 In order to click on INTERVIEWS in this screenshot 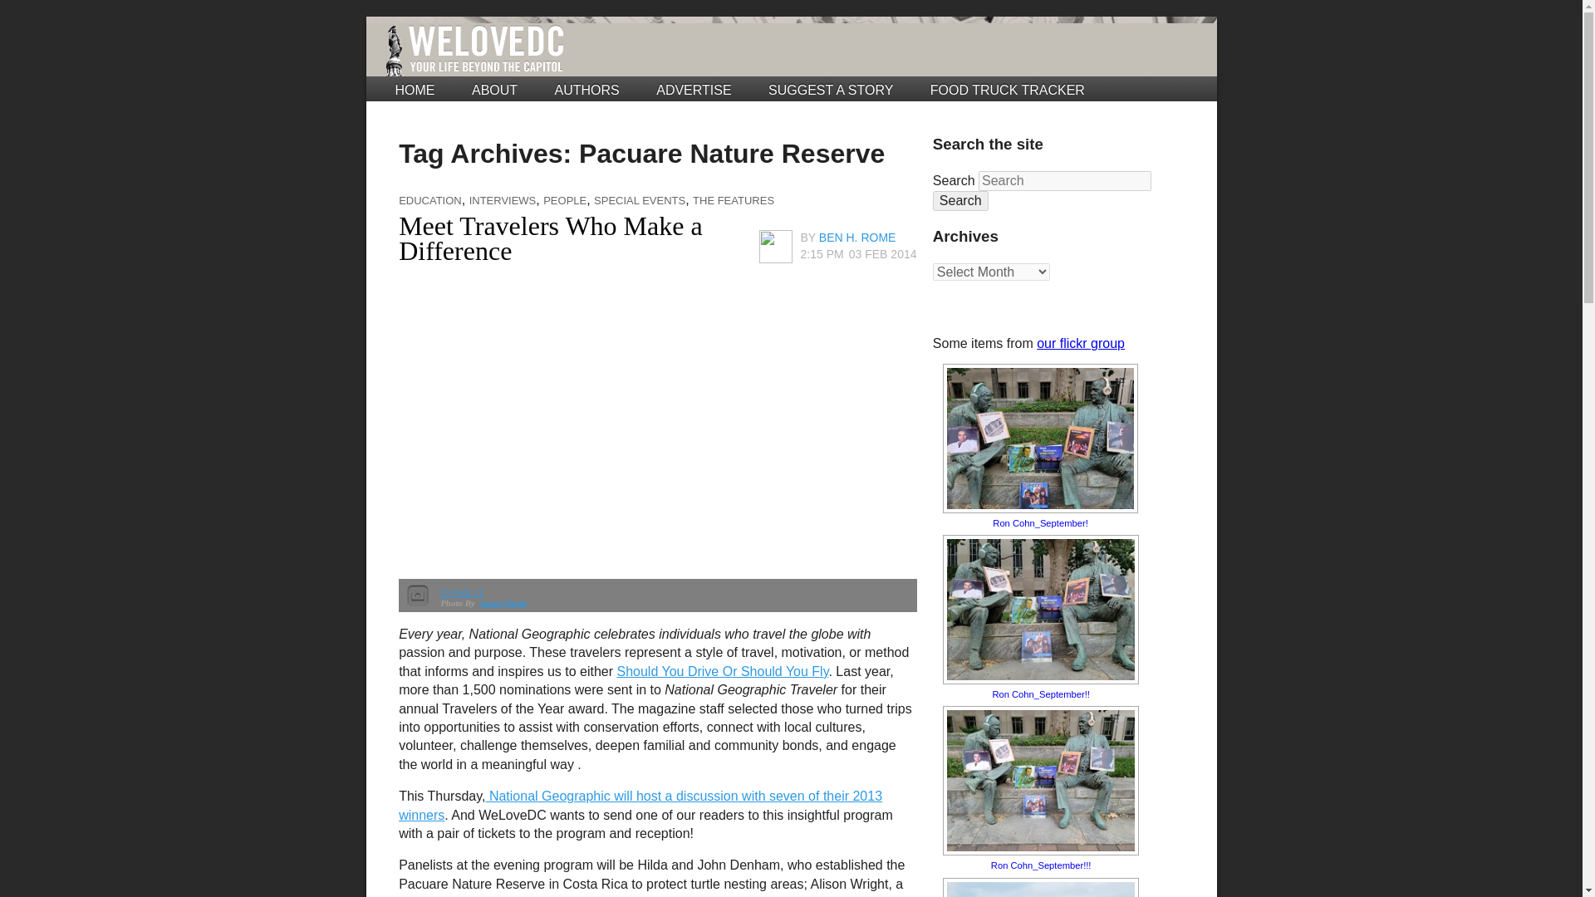, I will do `click(502, 201)`.